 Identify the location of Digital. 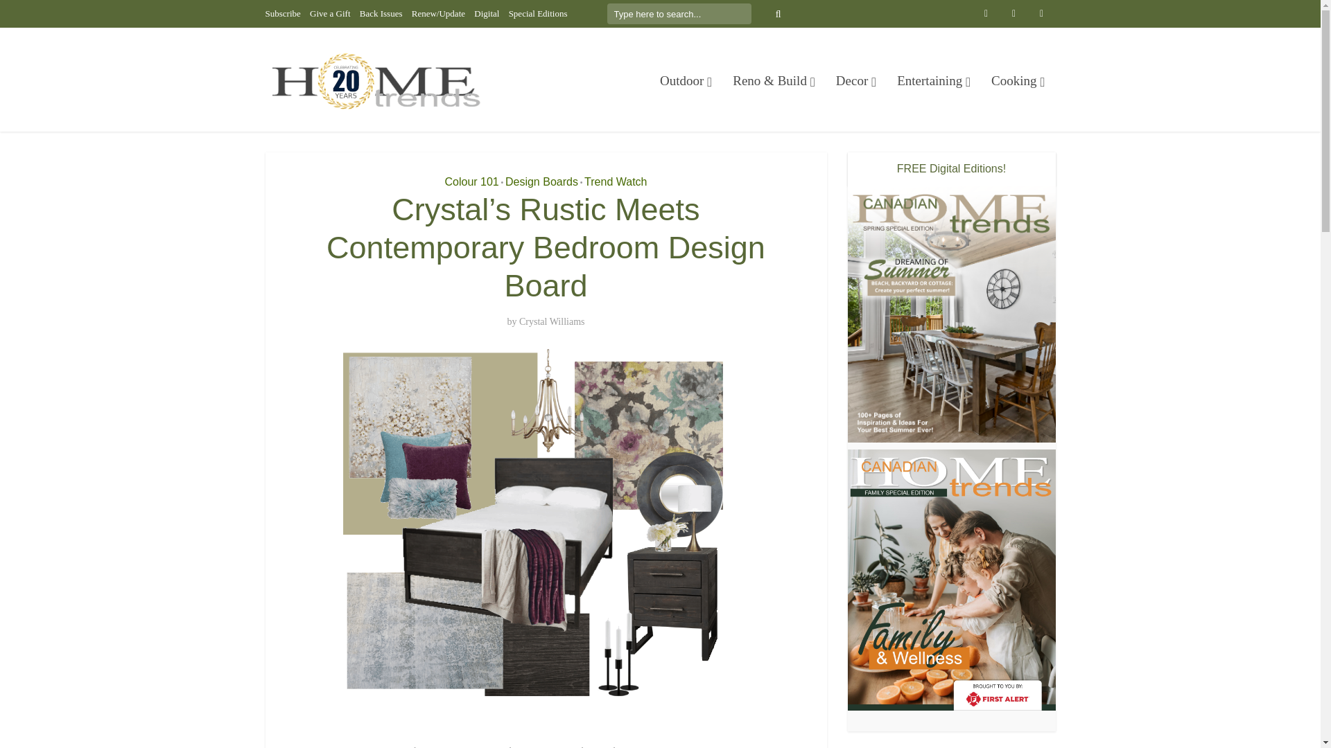
(487, 13).